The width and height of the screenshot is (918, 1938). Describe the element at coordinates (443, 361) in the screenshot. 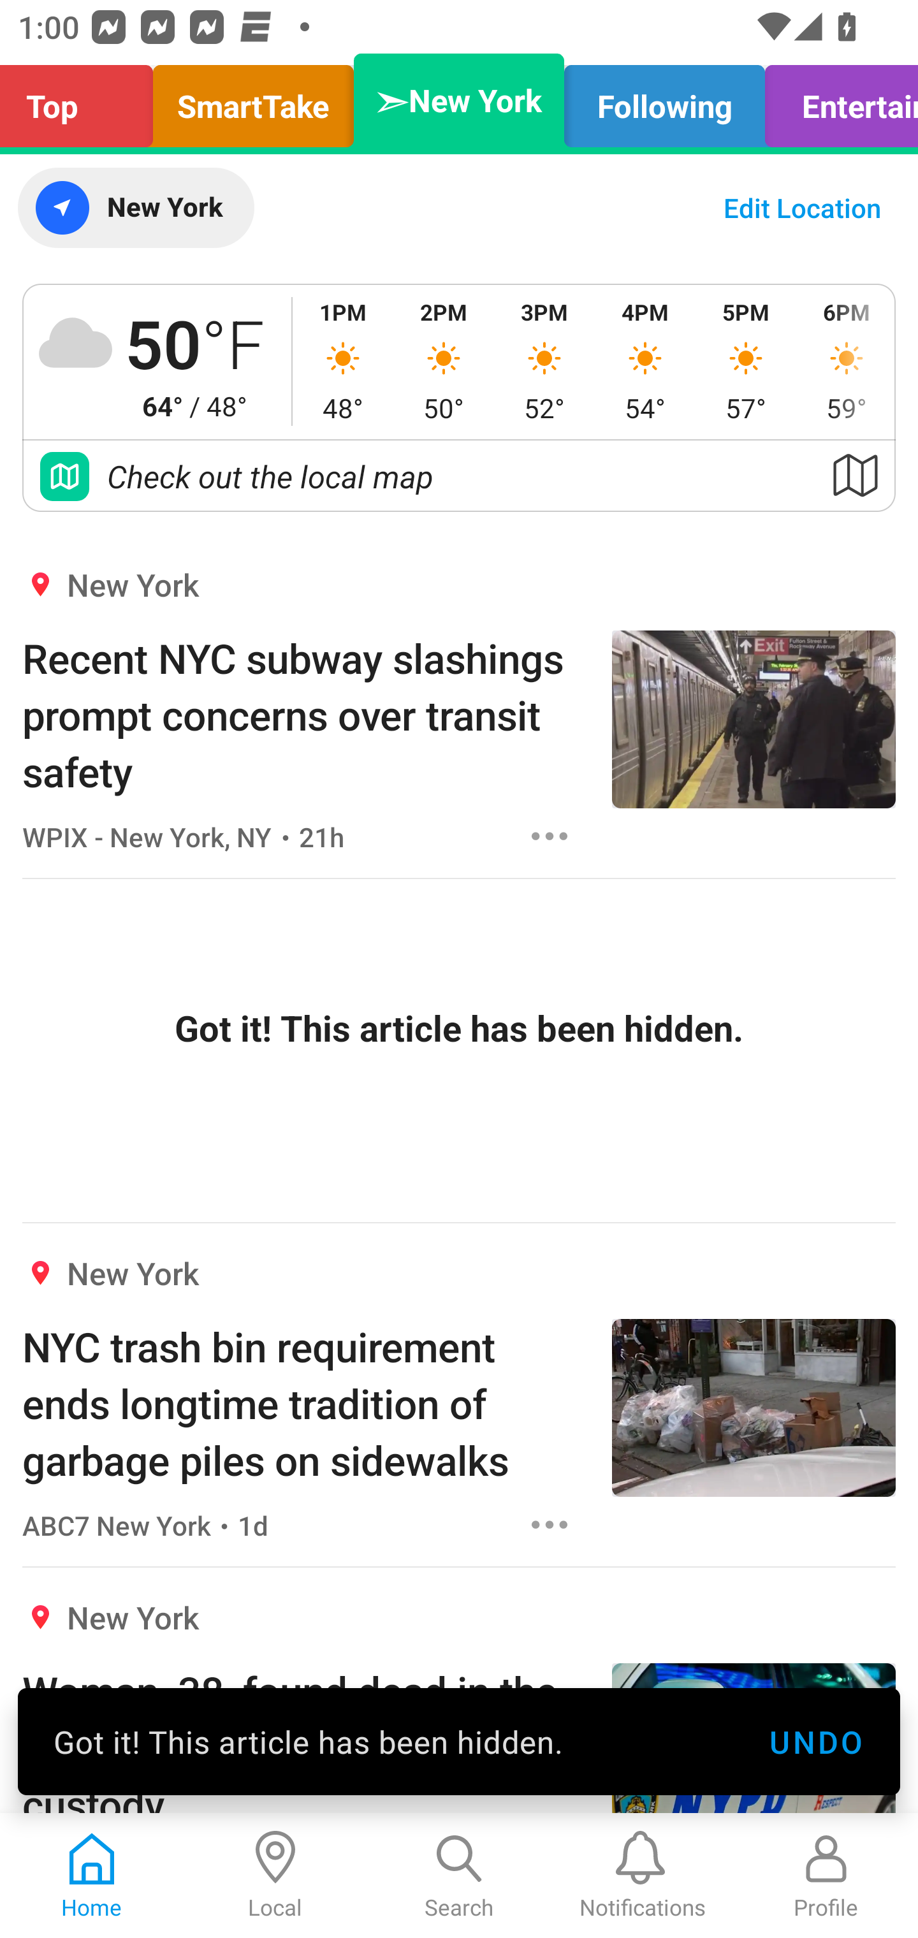

I see `2PM 50°` at that location.